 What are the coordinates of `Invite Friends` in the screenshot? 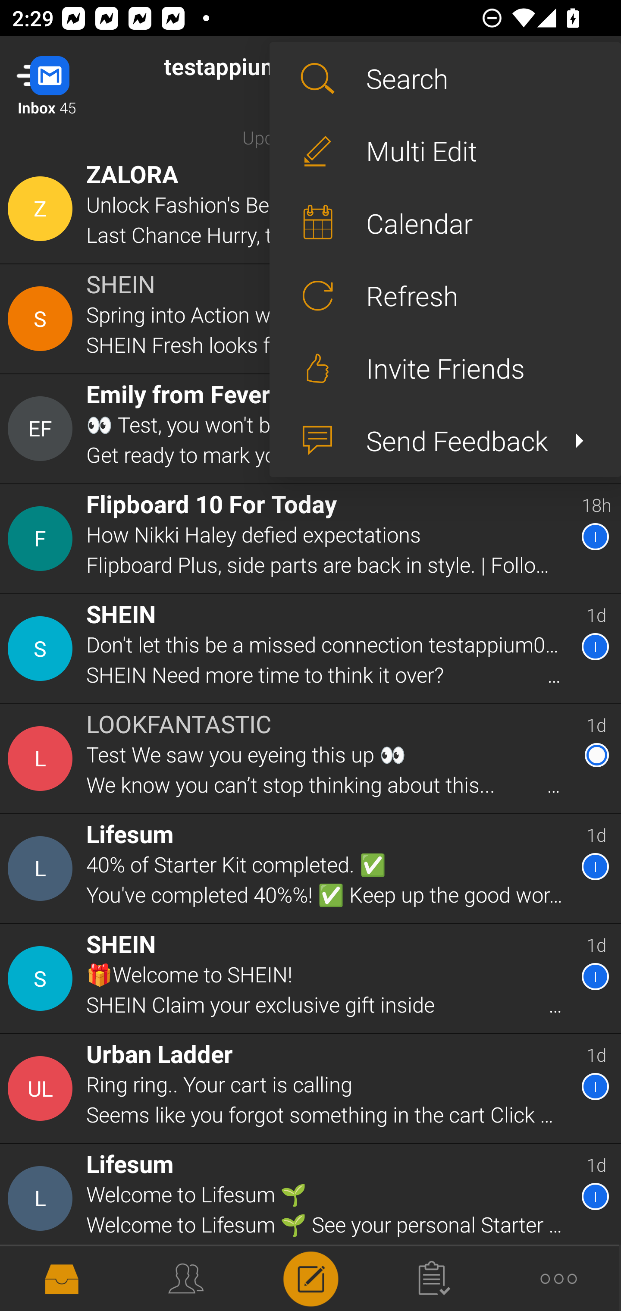 It's located at (445, 368).